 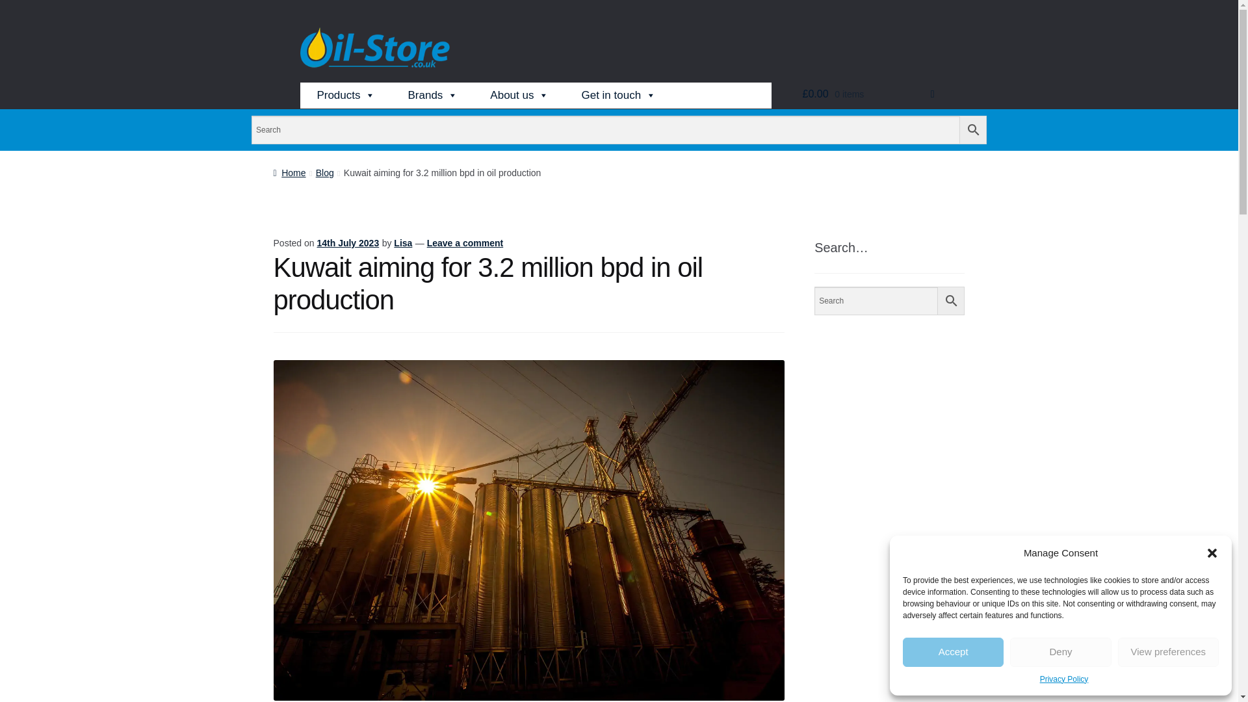 I want to click on Deny, so click(x=1059, y=652).